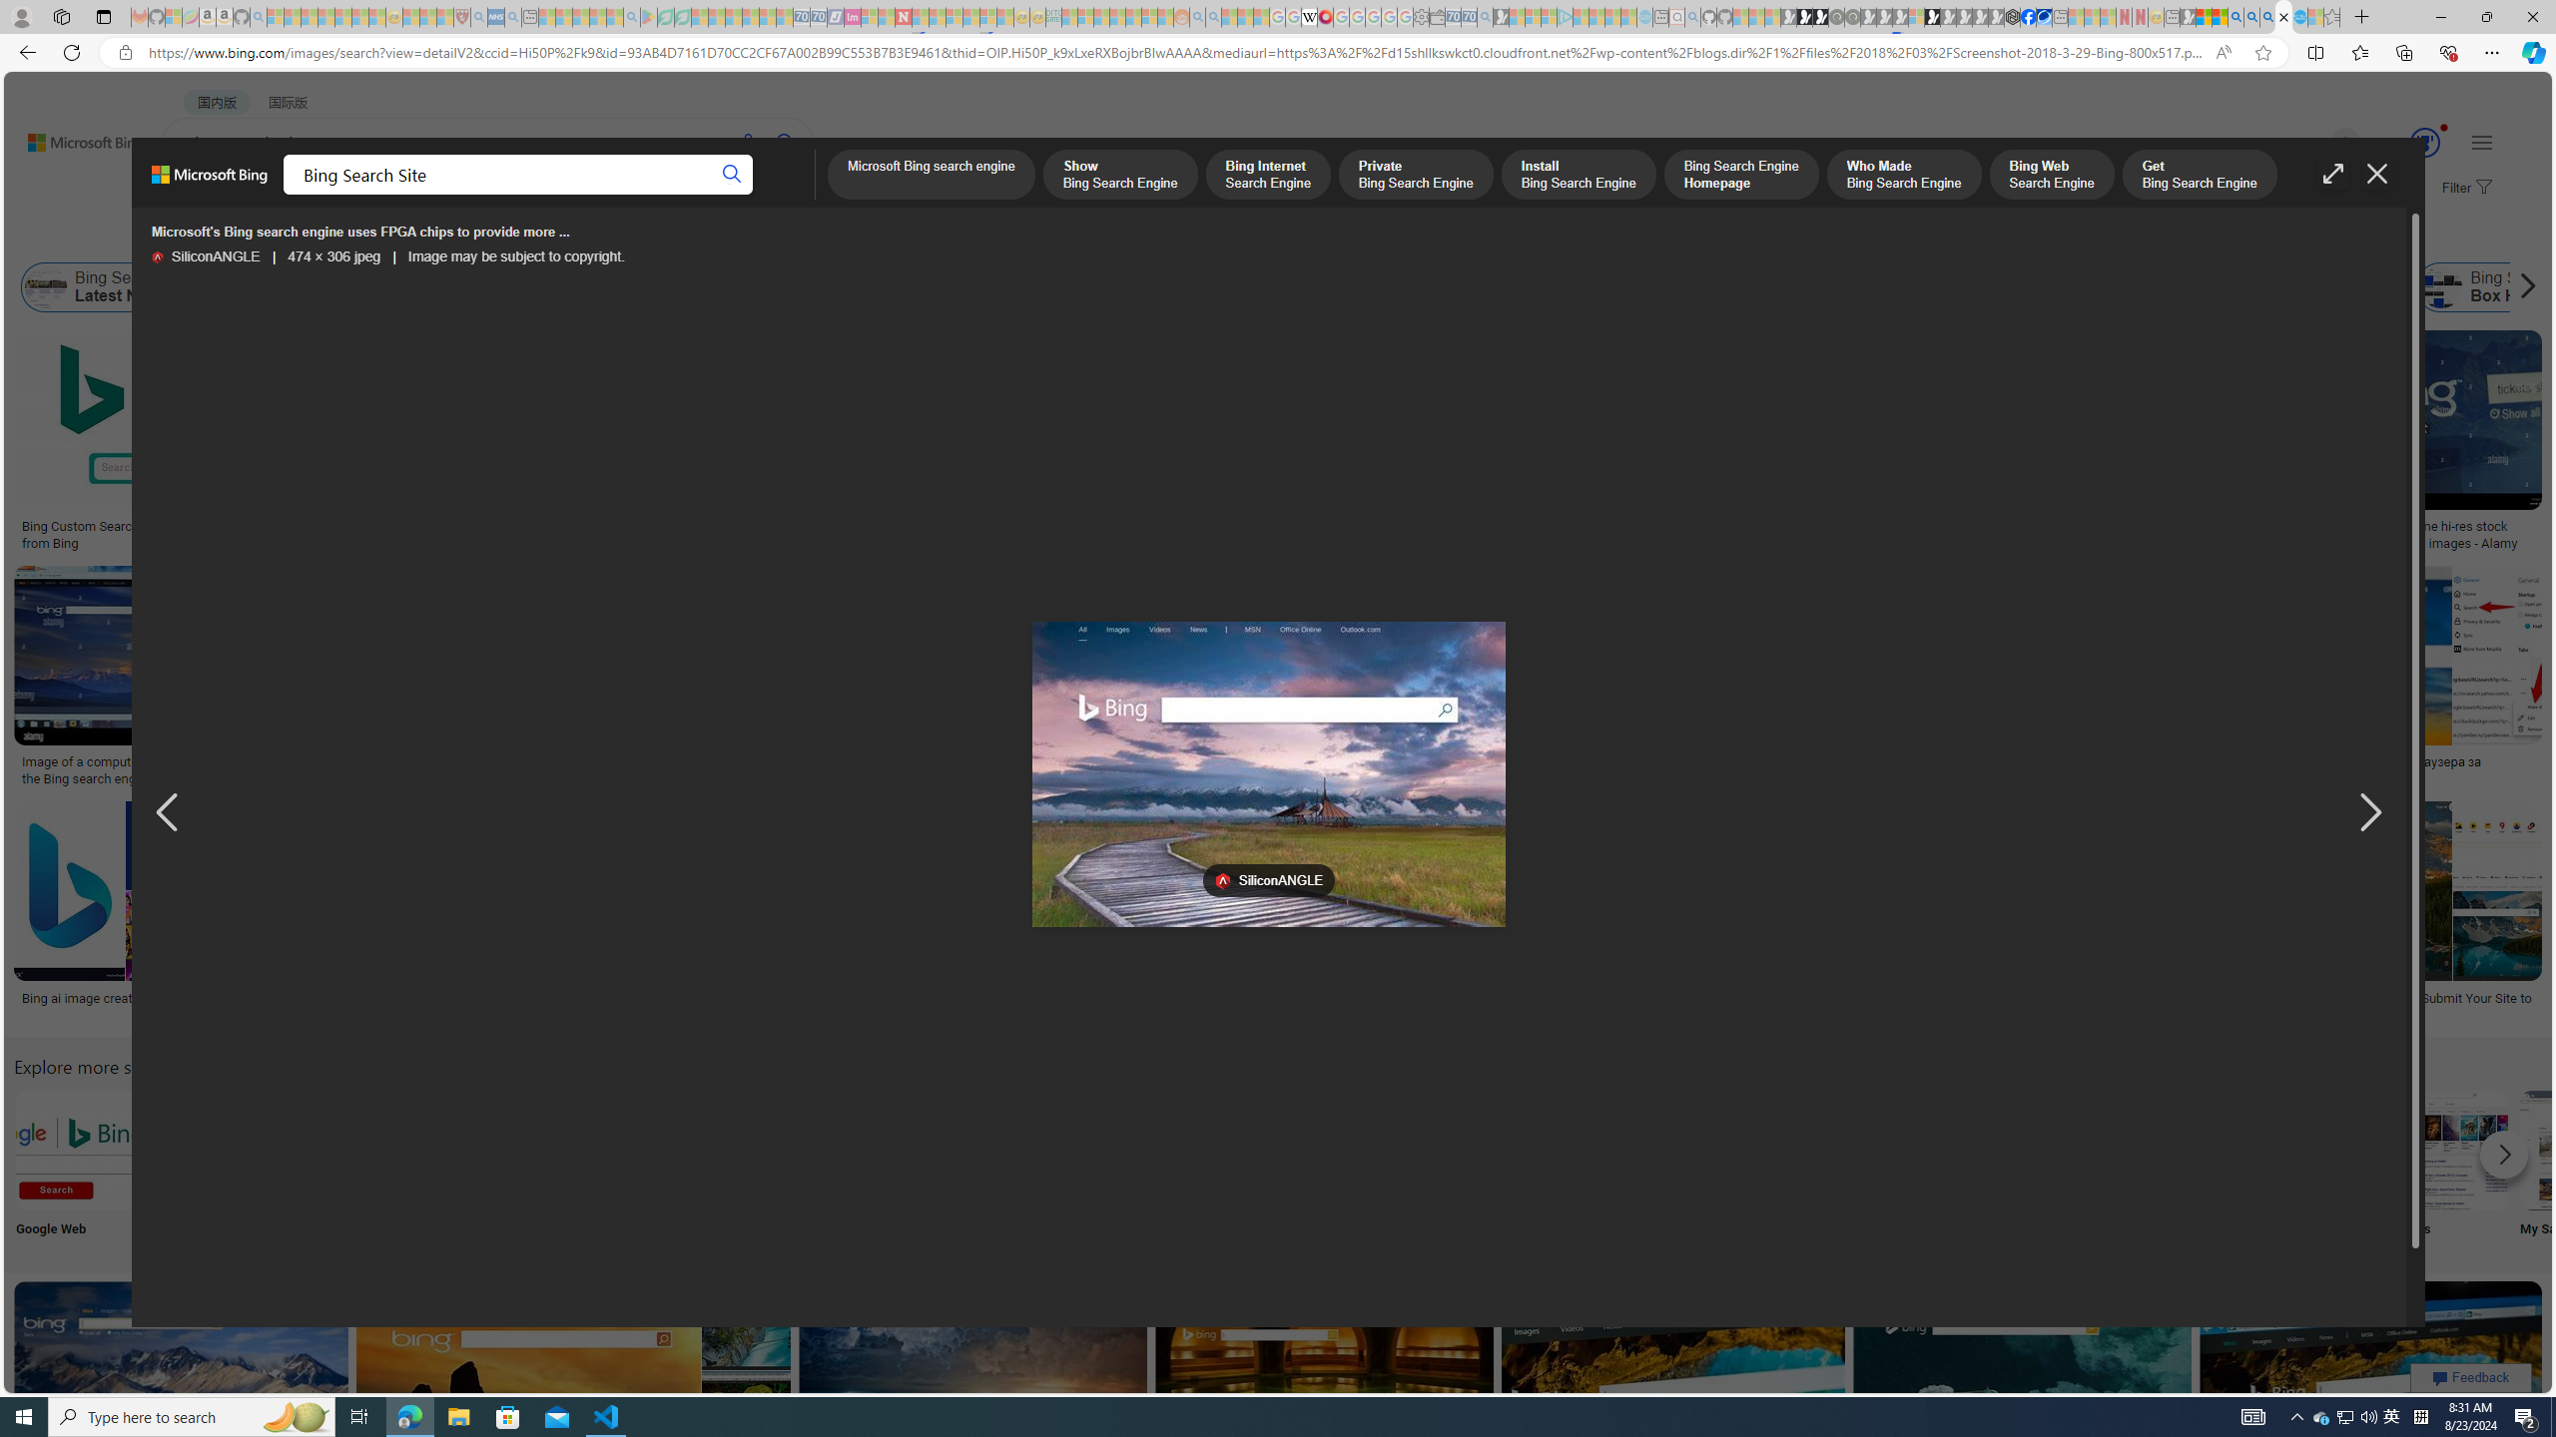 Image resolution: width=2556 pixels, height=1437 pixels. Describe the element at coordinates (1361, 770) in the screenshot. I see `" Bing " search engine web page Stock Photo - Alamy` at that location.